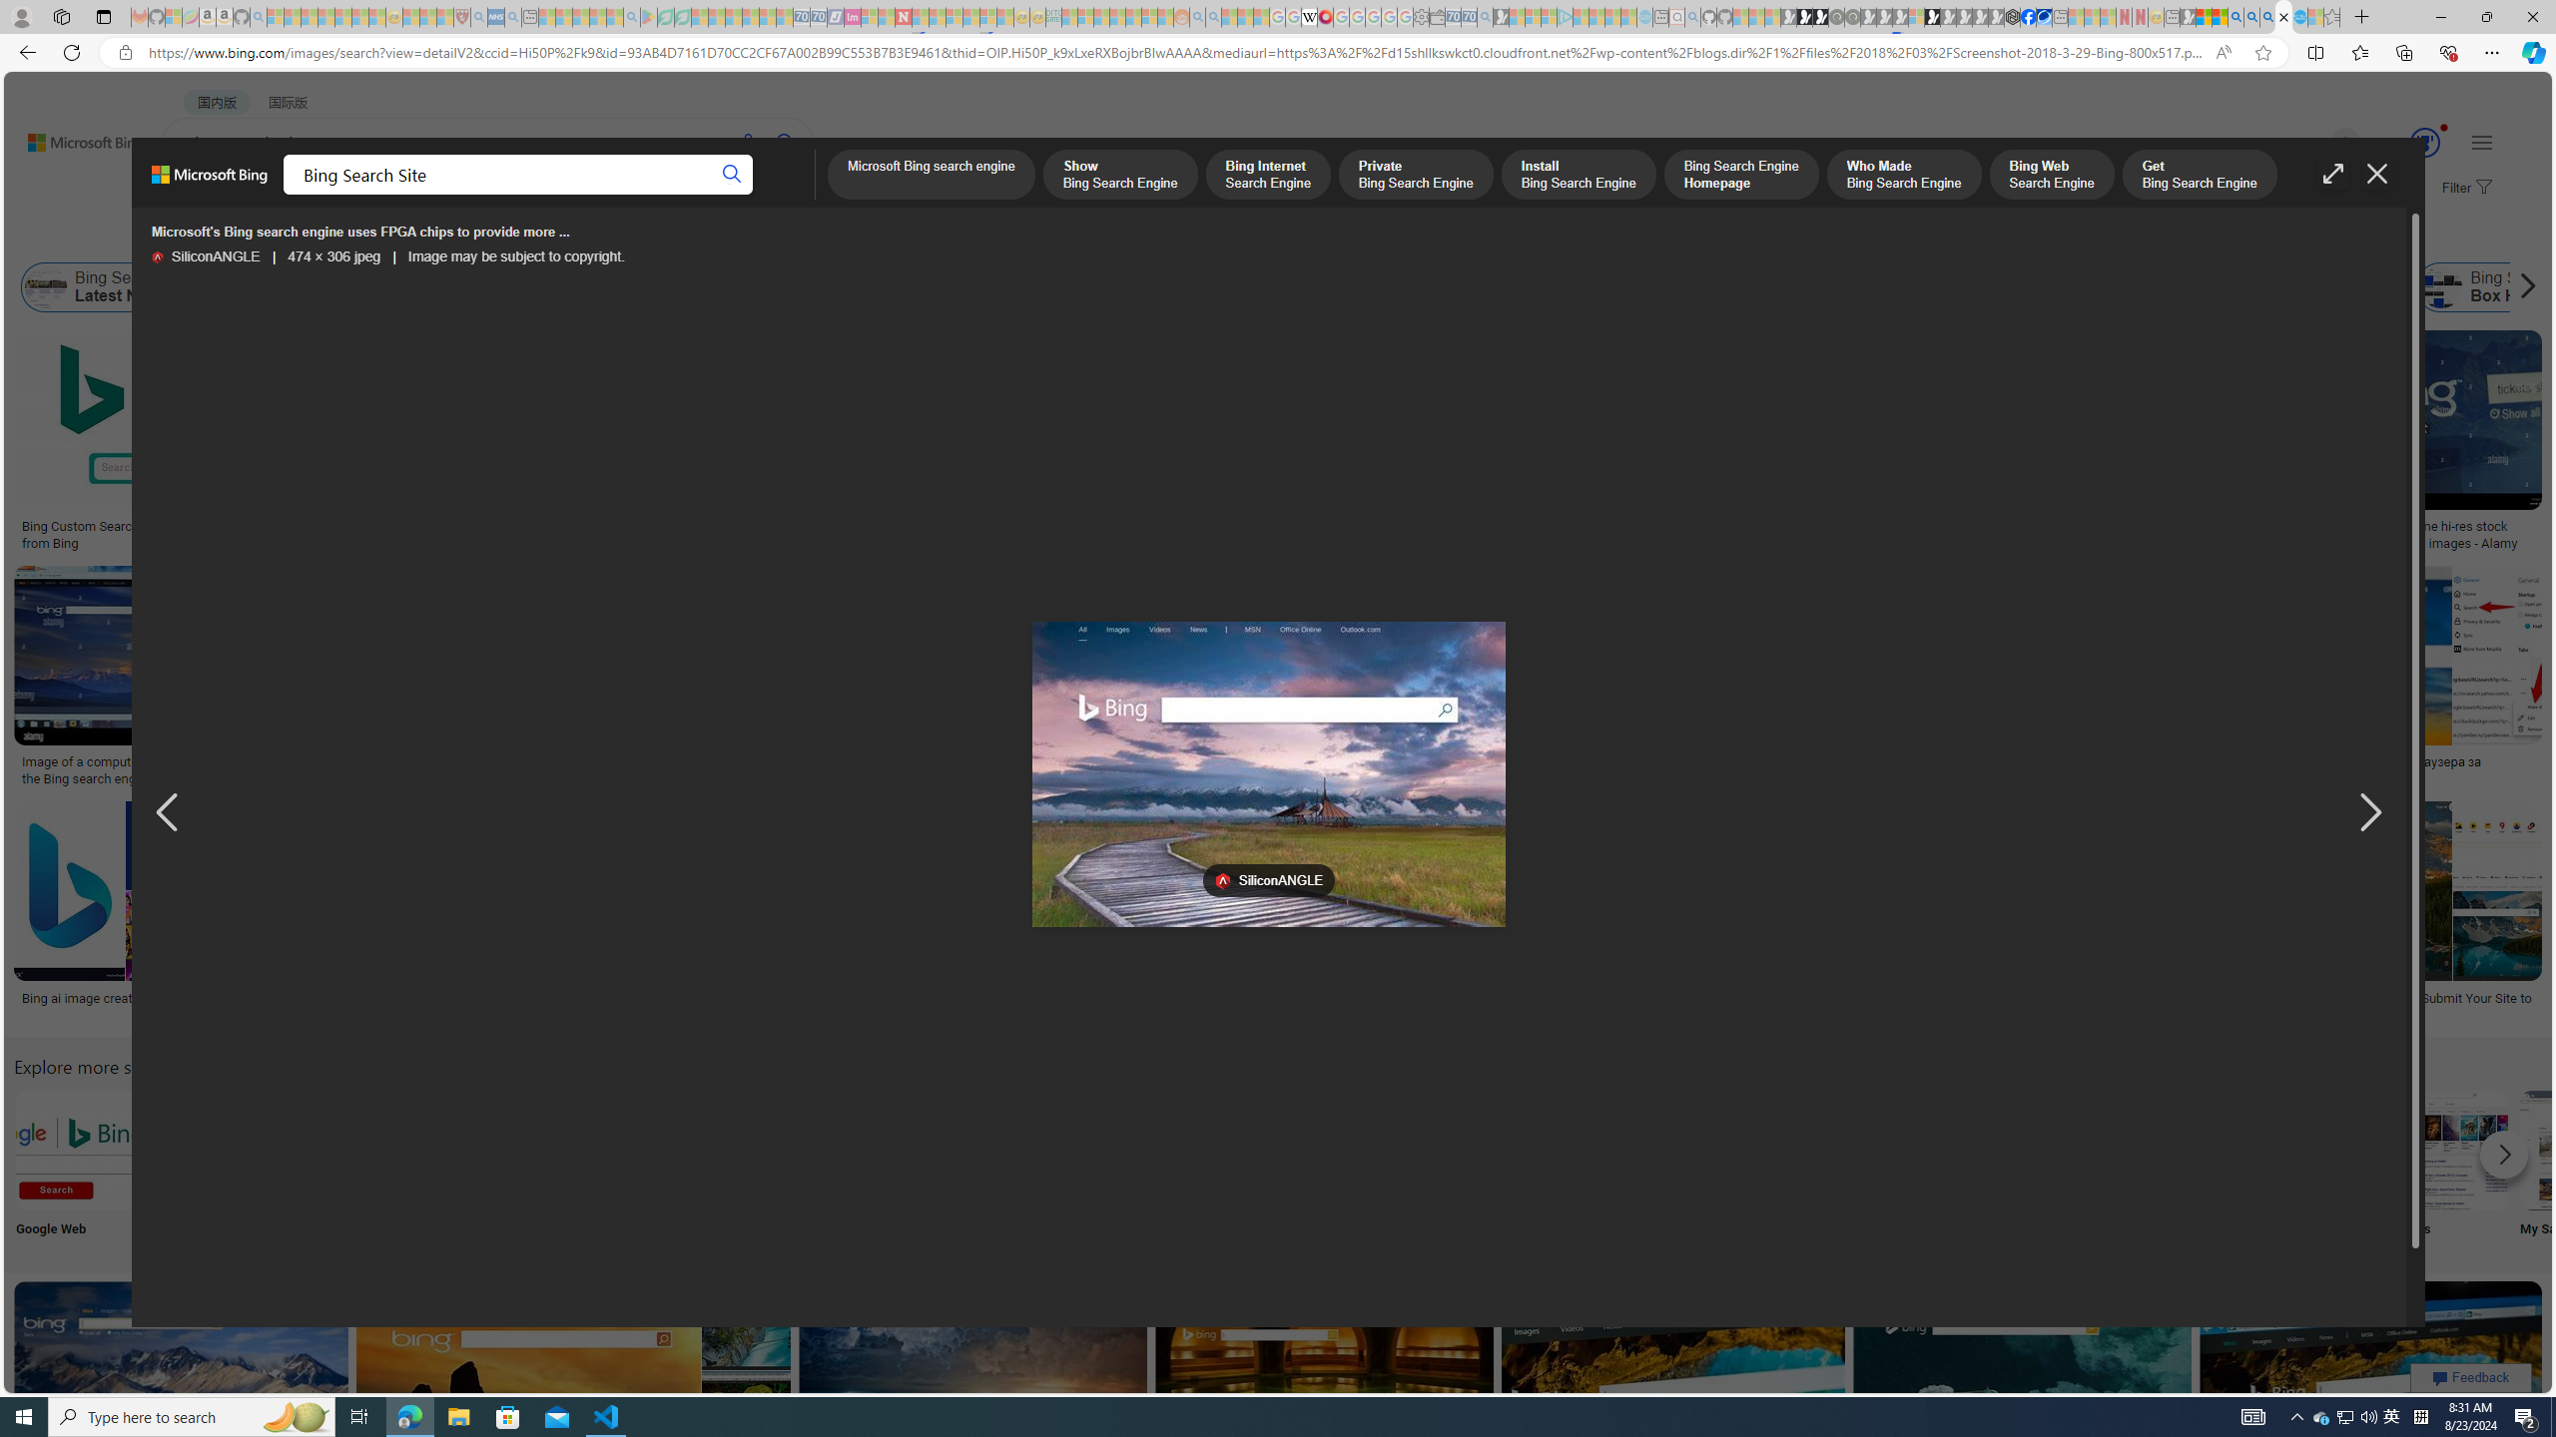 Image resolution: width=2556 pixels, height=1437 pixels. Describe the element at coordinates (1361, 770) in the screenshot. I see `" Bing " search engine web page Stock Photo - Alamy` at that location.